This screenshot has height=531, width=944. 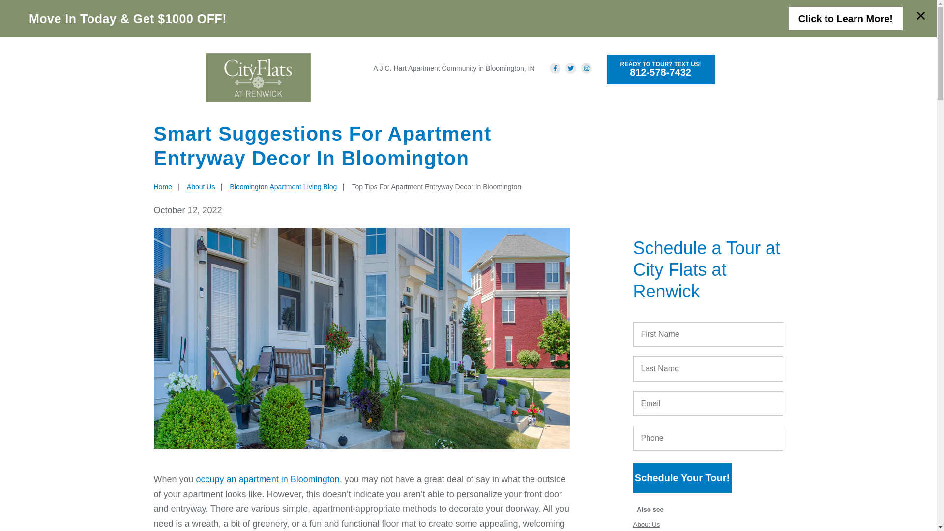 What do you see at coordinates (474, 95) in the screenshot?
I see `AMENITIES` at bounding box center [474, 95].